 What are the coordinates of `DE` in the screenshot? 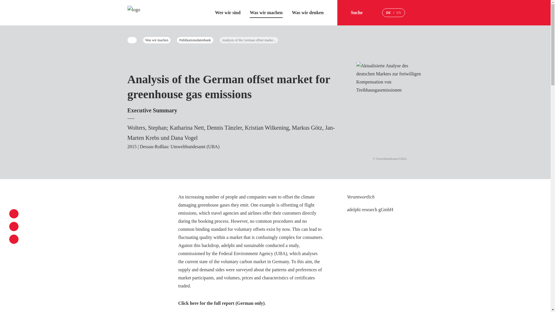 It's located at (388, 12).